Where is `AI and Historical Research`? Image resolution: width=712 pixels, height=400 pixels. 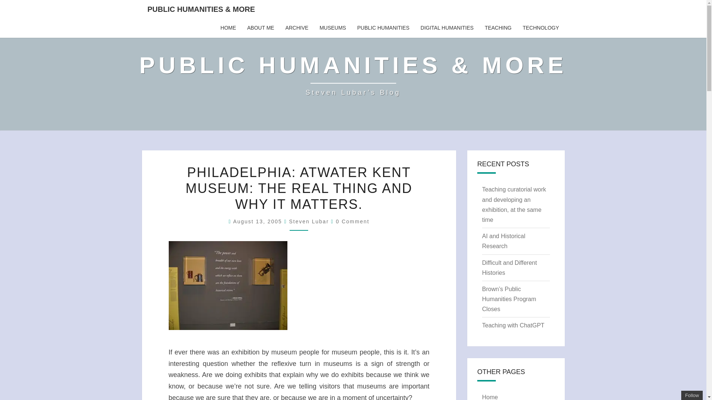 AI and Historical Research is located at coordinates (504, 241).